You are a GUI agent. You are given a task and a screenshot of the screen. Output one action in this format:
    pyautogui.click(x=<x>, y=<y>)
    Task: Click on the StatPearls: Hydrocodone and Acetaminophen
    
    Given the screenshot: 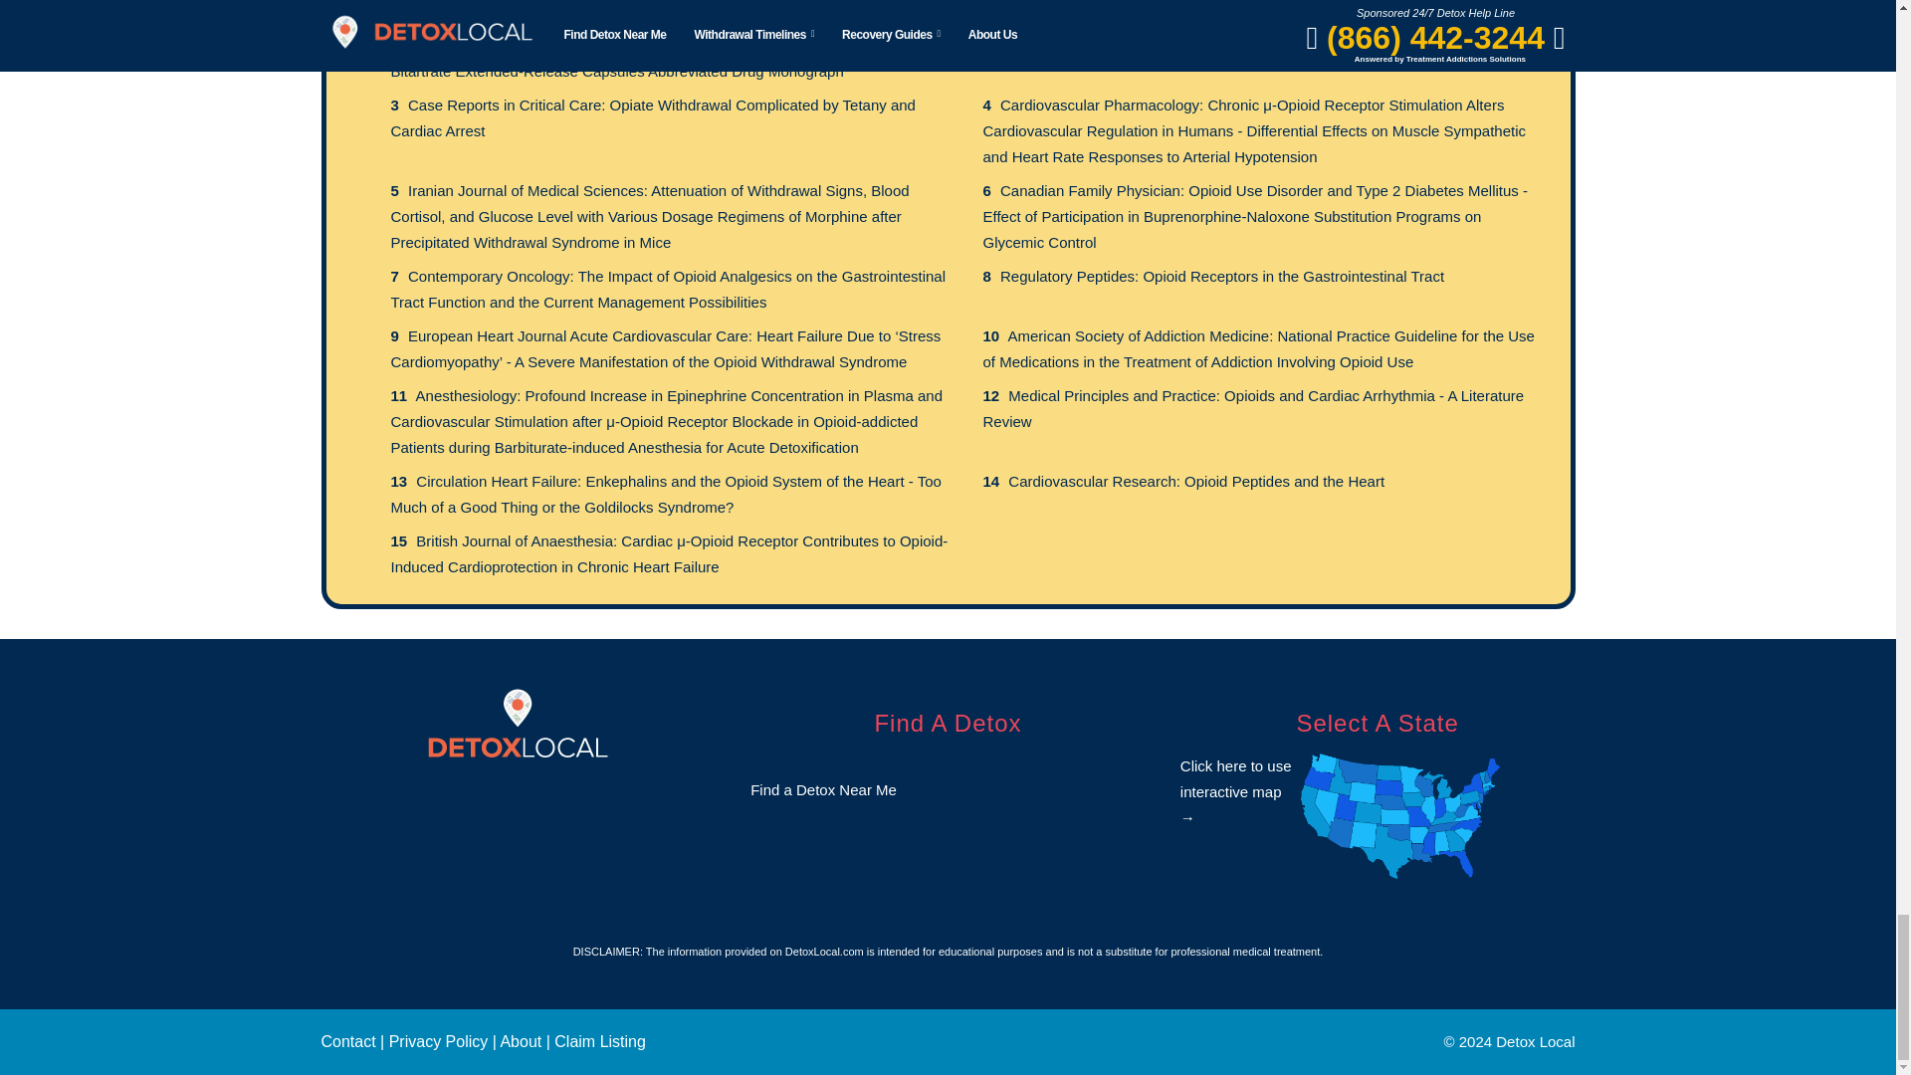 What is the action you would take?
    pyautogui.click(x=1151, y=45)
    